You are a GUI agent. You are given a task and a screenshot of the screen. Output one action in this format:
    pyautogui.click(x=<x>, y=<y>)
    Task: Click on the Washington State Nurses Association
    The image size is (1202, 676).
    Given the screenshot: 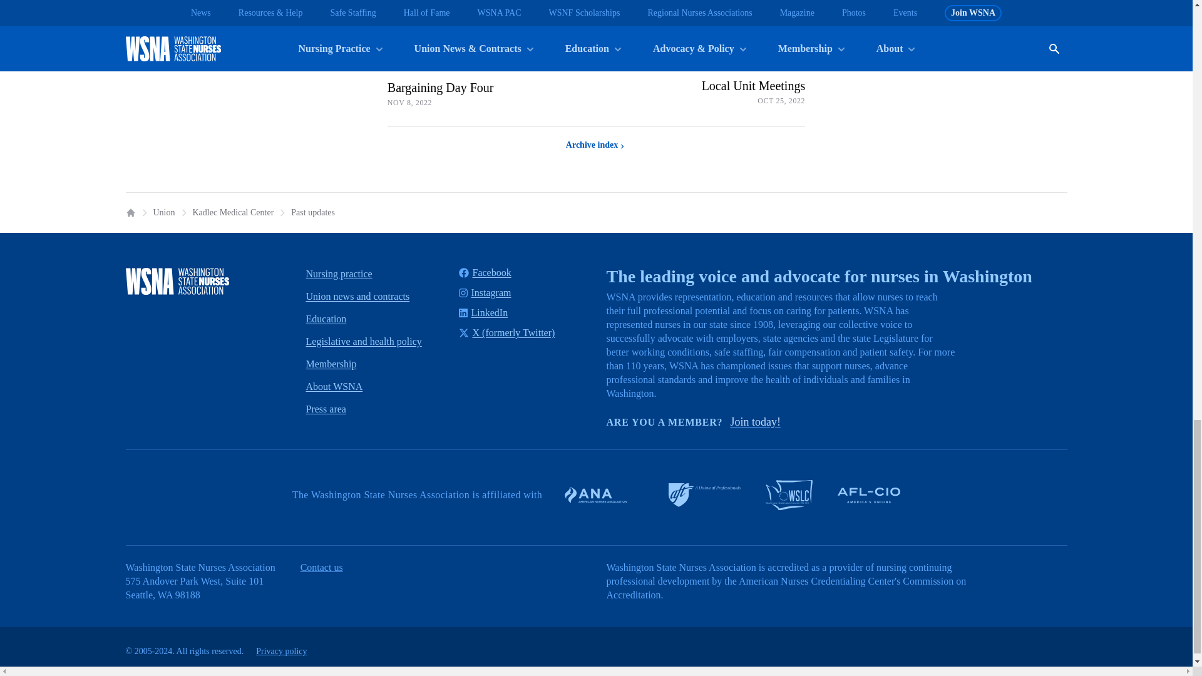 What is the action you would take?
    pyautogui.click(x=177, y=280)
    